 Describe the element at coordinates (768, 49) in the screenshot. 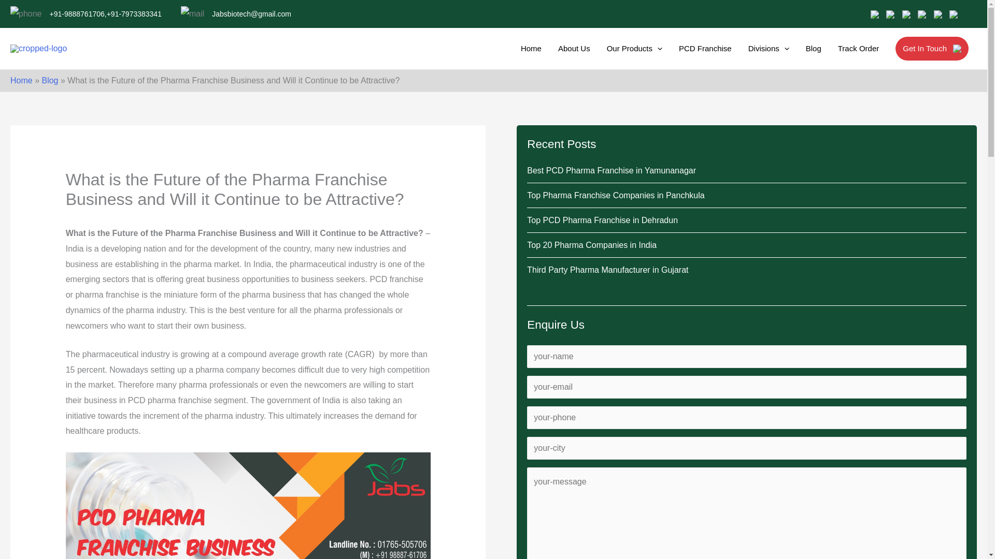

I see `Divisions` at that location.